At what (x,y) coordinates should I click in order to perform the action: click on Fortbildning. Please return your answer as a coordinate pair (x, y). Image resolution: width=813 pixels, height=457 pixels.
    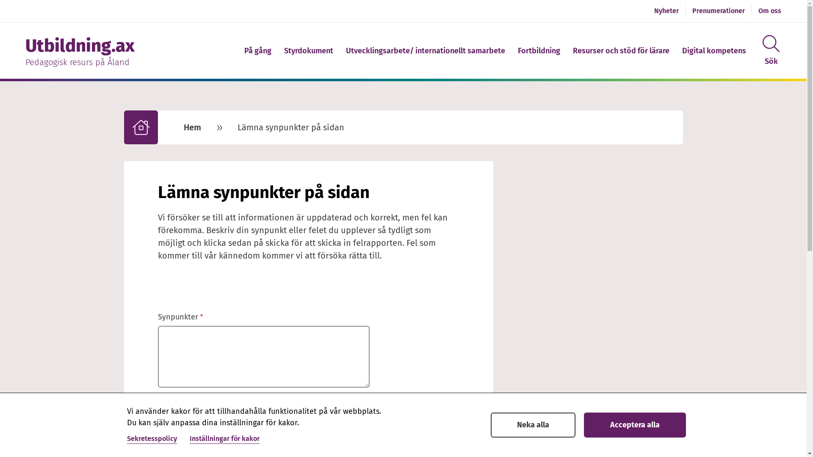
    Looking at the image, I should click on (539, 52).